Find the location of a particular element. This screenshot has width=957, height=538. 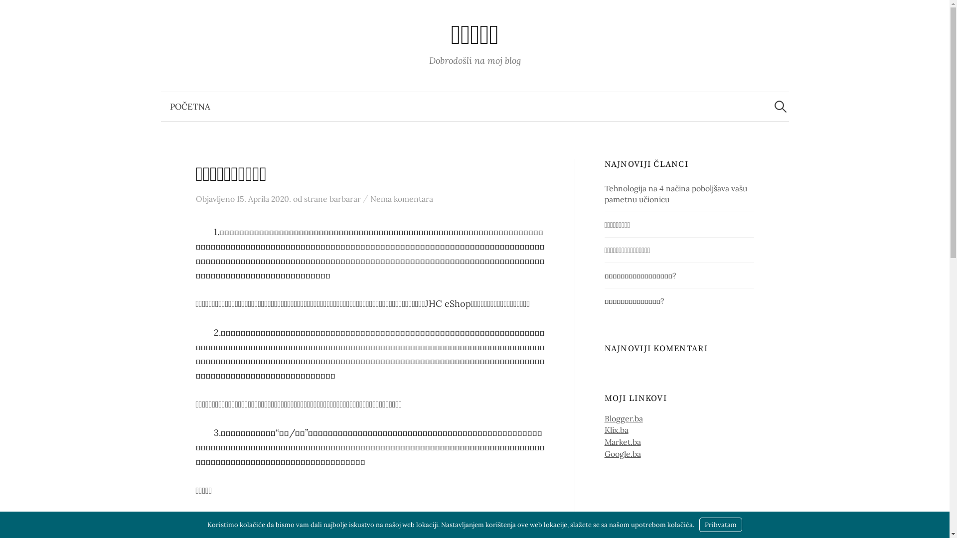

Prihvatam is located at coordinates (721, 525).